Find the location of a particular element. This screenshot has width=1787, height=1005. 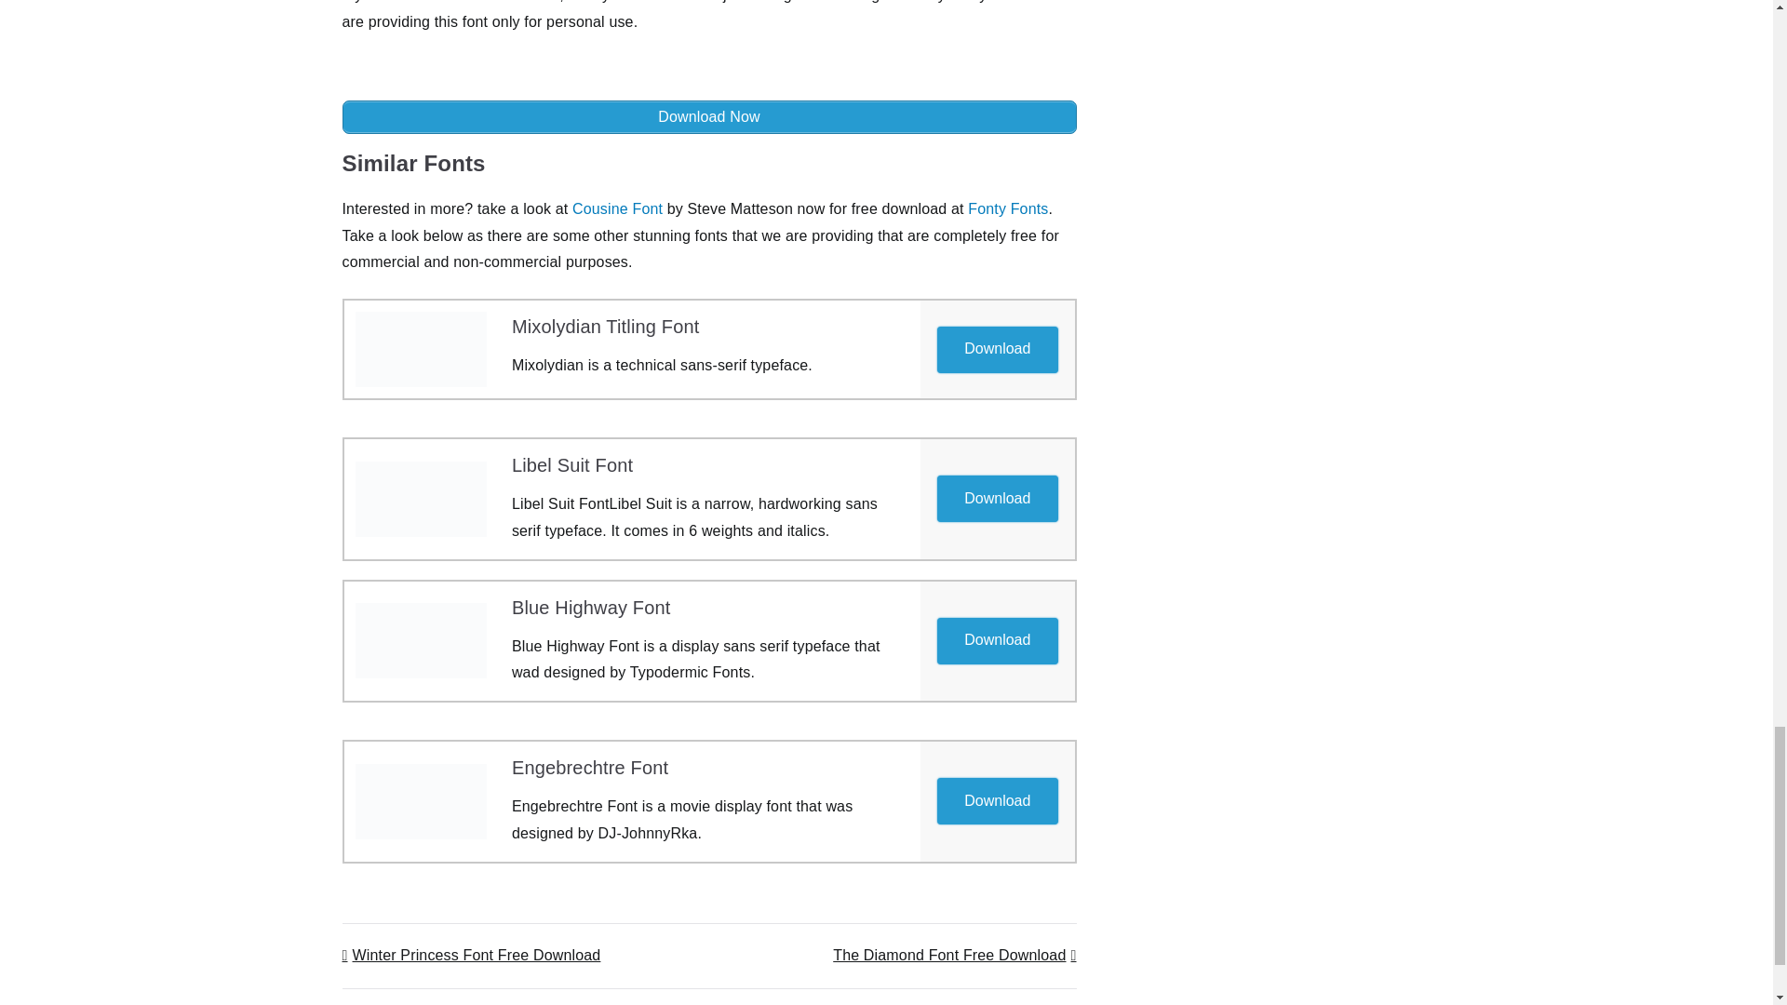

Download is located at coordinates (998, 348).